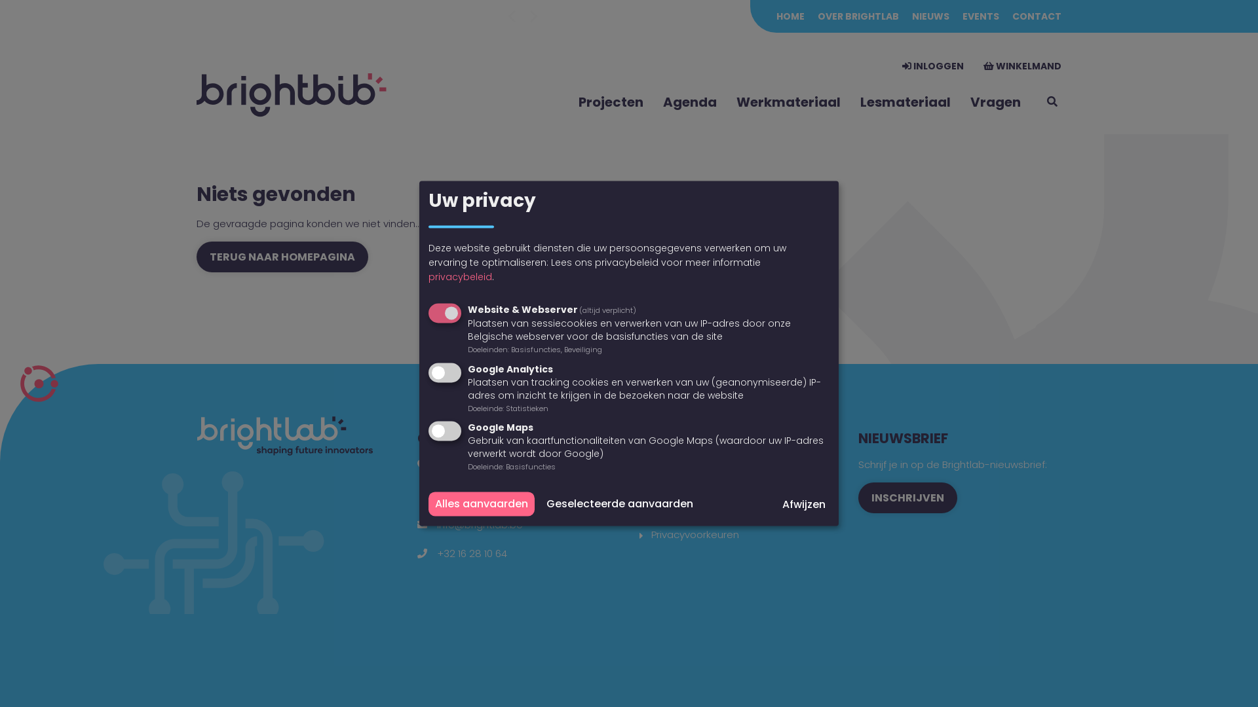 The width and height of the screenshot is (1258, 707). What do you see at coordinates (790, 16) in the screenshot?
I see `HOME` at bounding box center [790, 16].